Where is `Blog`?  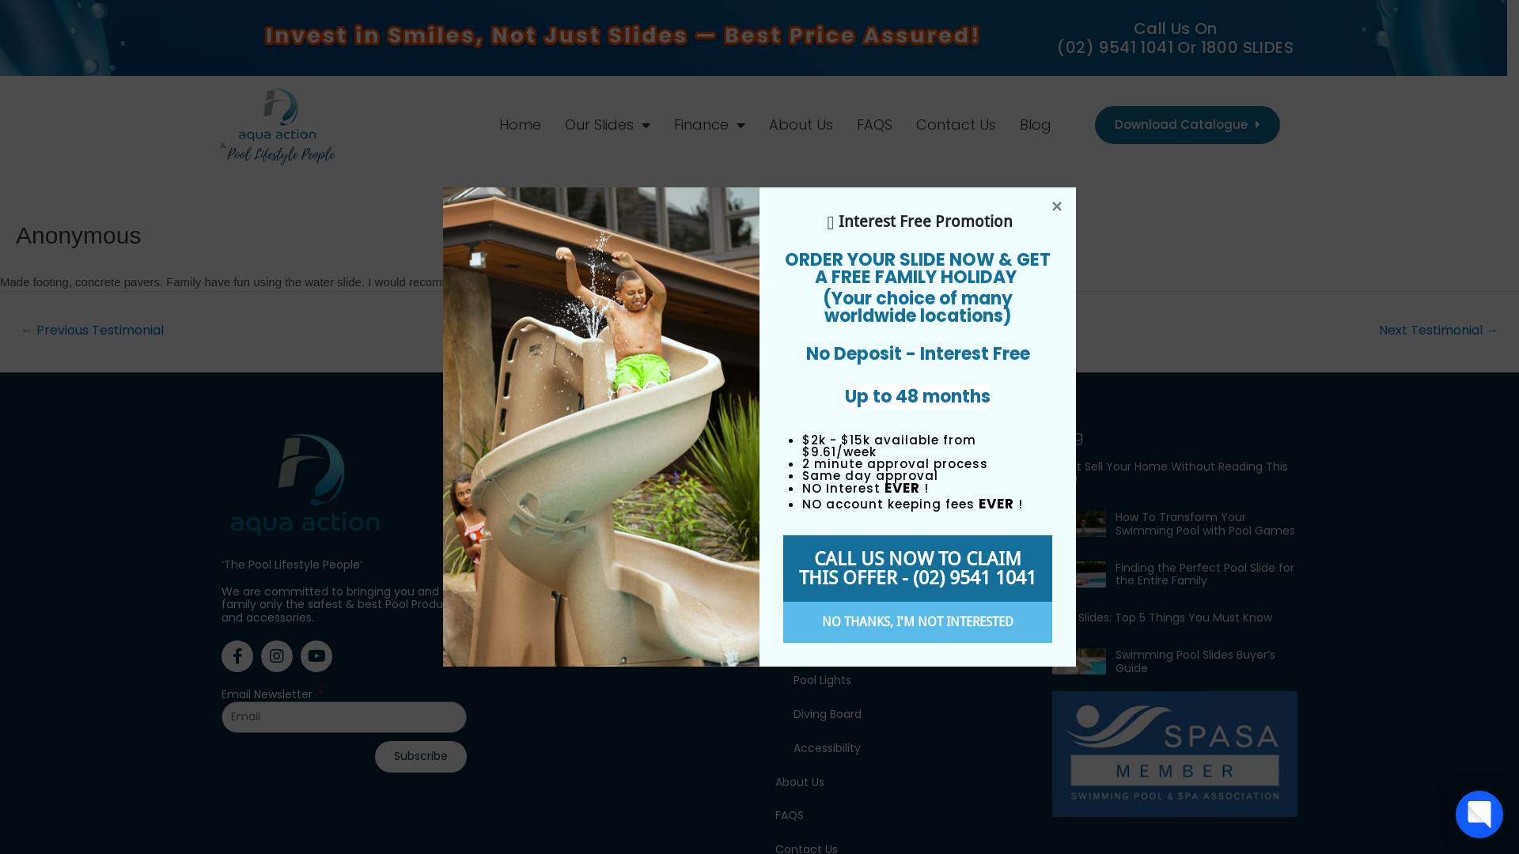
Blog is located at coordinates (1036, 125).